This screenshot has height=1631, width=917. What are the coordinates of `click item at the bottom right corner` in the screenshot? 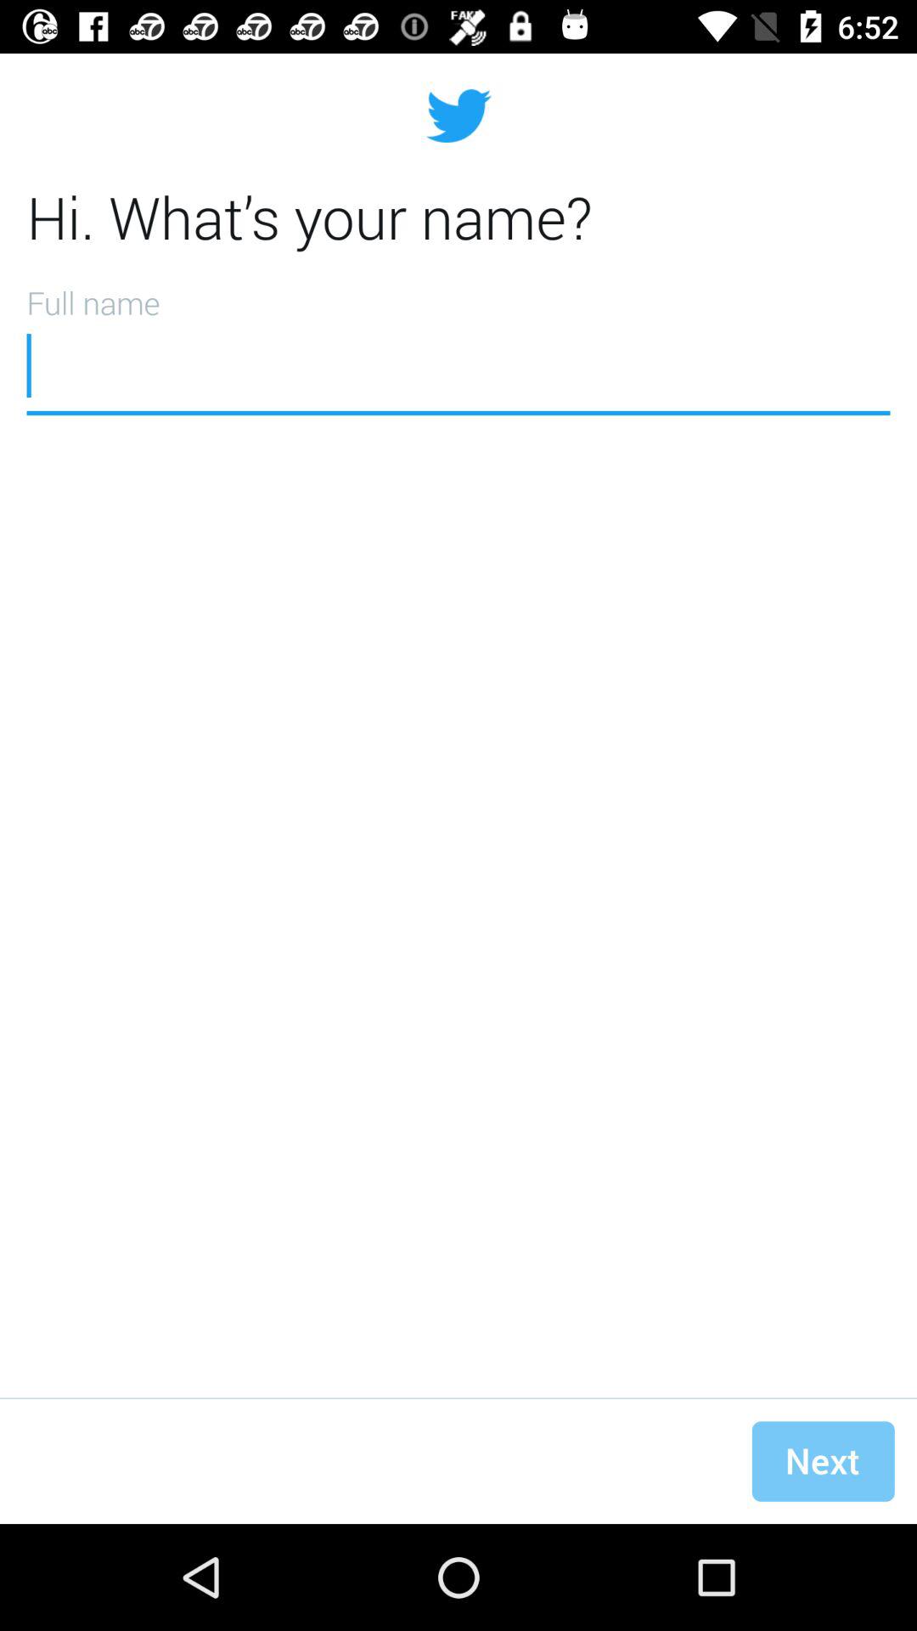 It's located at (823, 1461).